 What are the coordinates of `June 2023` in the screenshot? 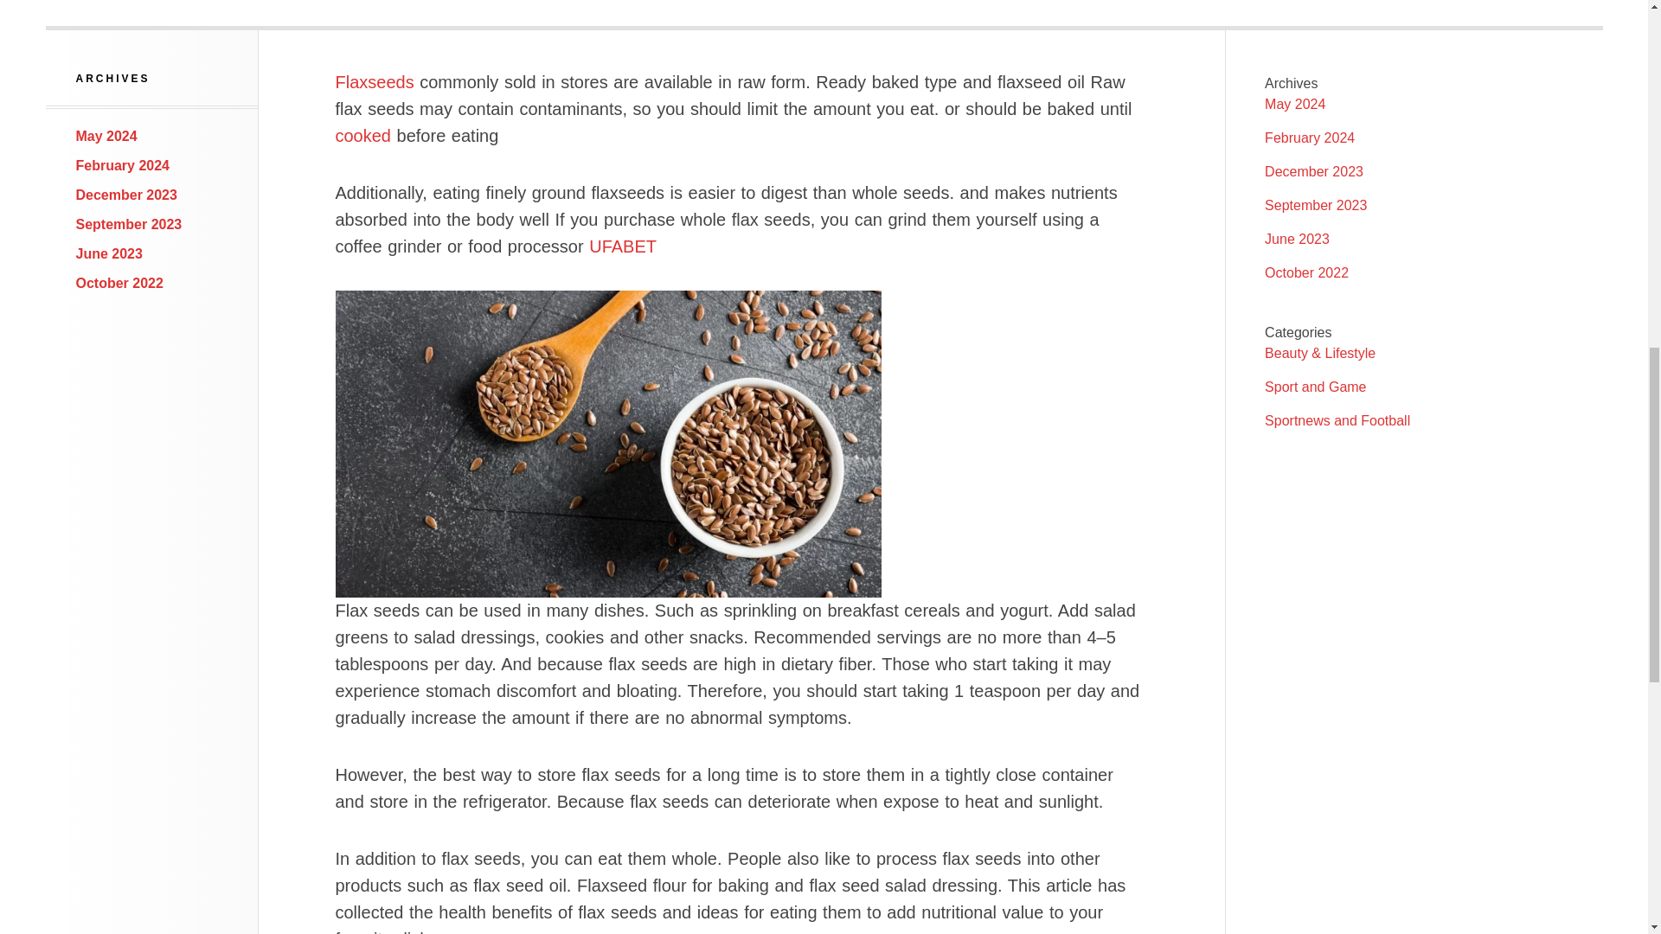 It's located at (109, 254).